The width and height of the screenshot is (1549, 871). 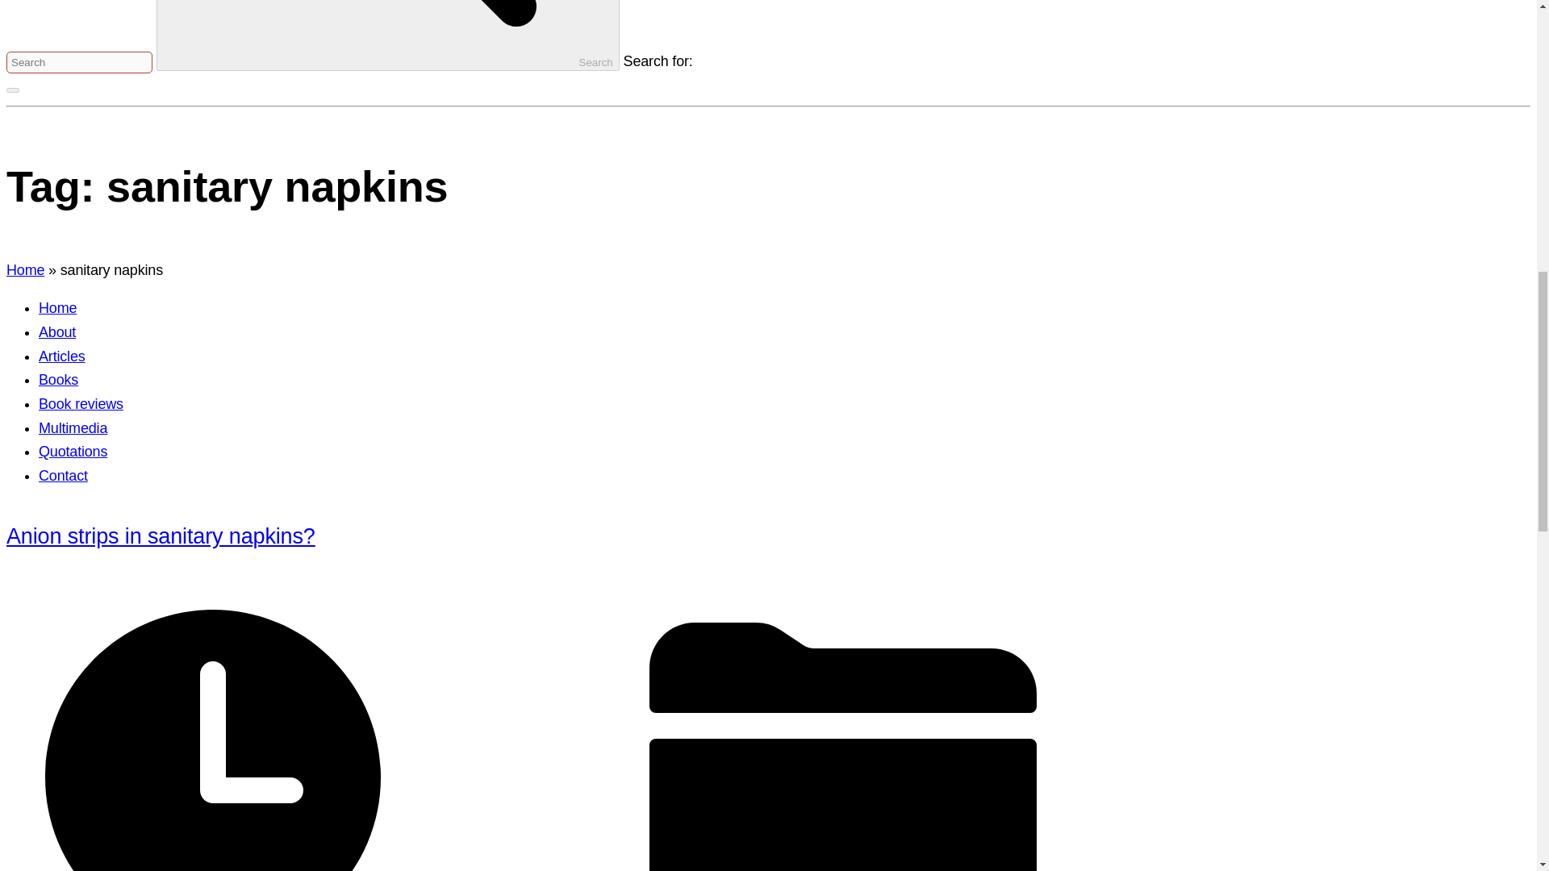 What do you see at coordinates (57, 308) in the screenshot?
I see `Home` at bounding box center [57, 308].